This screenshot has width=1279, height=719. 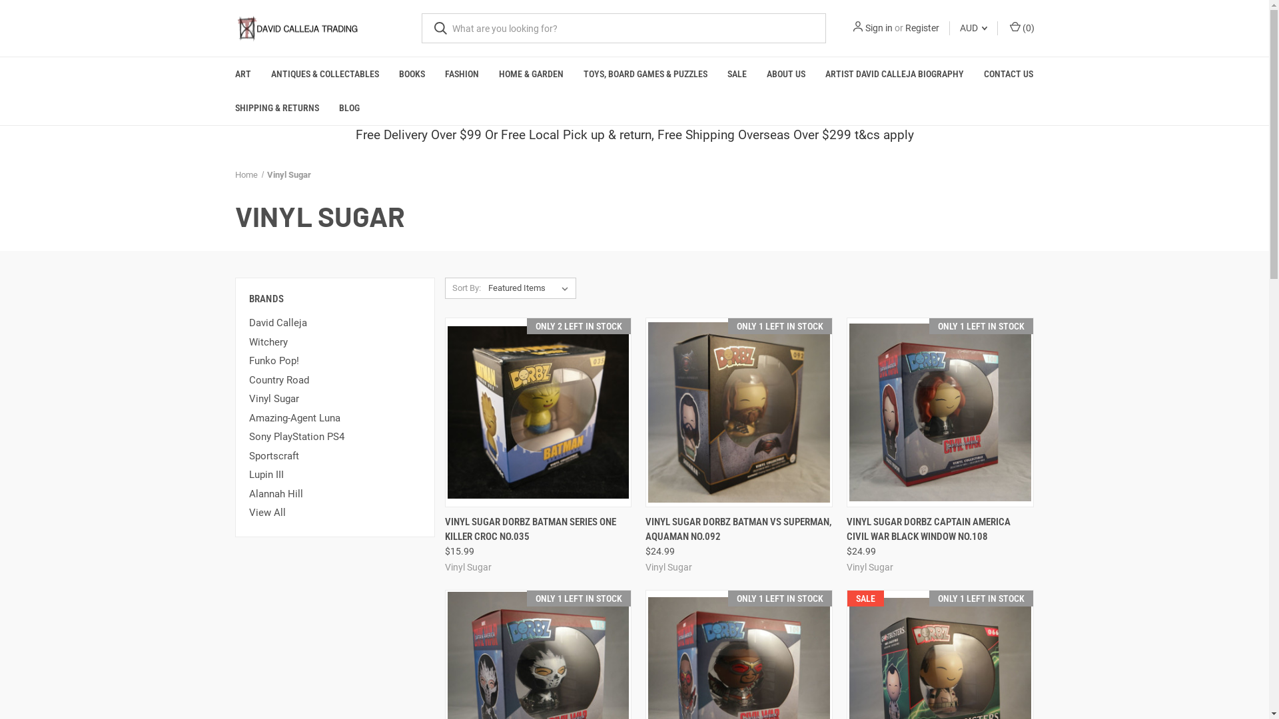 What do you see at coordinates (893, 518) in the screenshot?
I see `QUICK VIEW` at bounding box center [893, 518].